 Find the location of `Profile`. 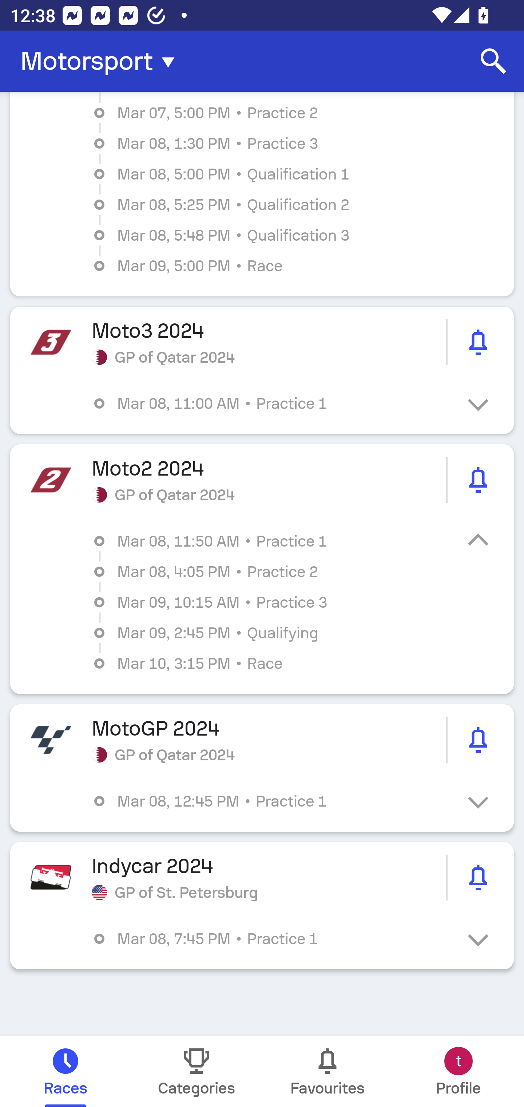

Profile is located at coordinates (458, 1071).